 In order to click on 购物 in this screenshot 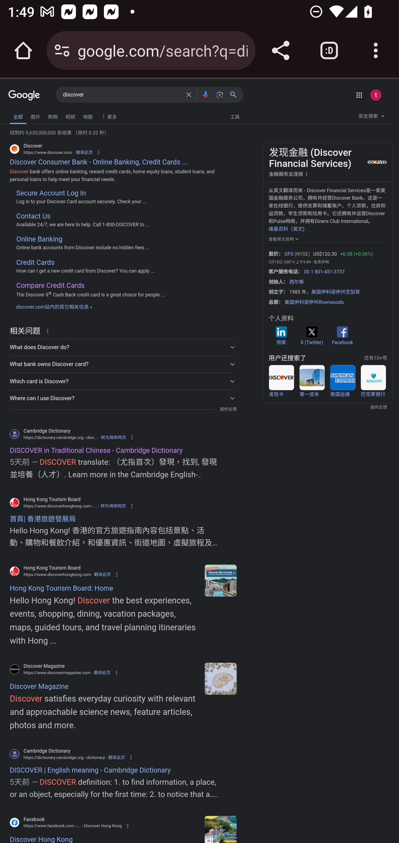, I will do `click(53, 116)`.